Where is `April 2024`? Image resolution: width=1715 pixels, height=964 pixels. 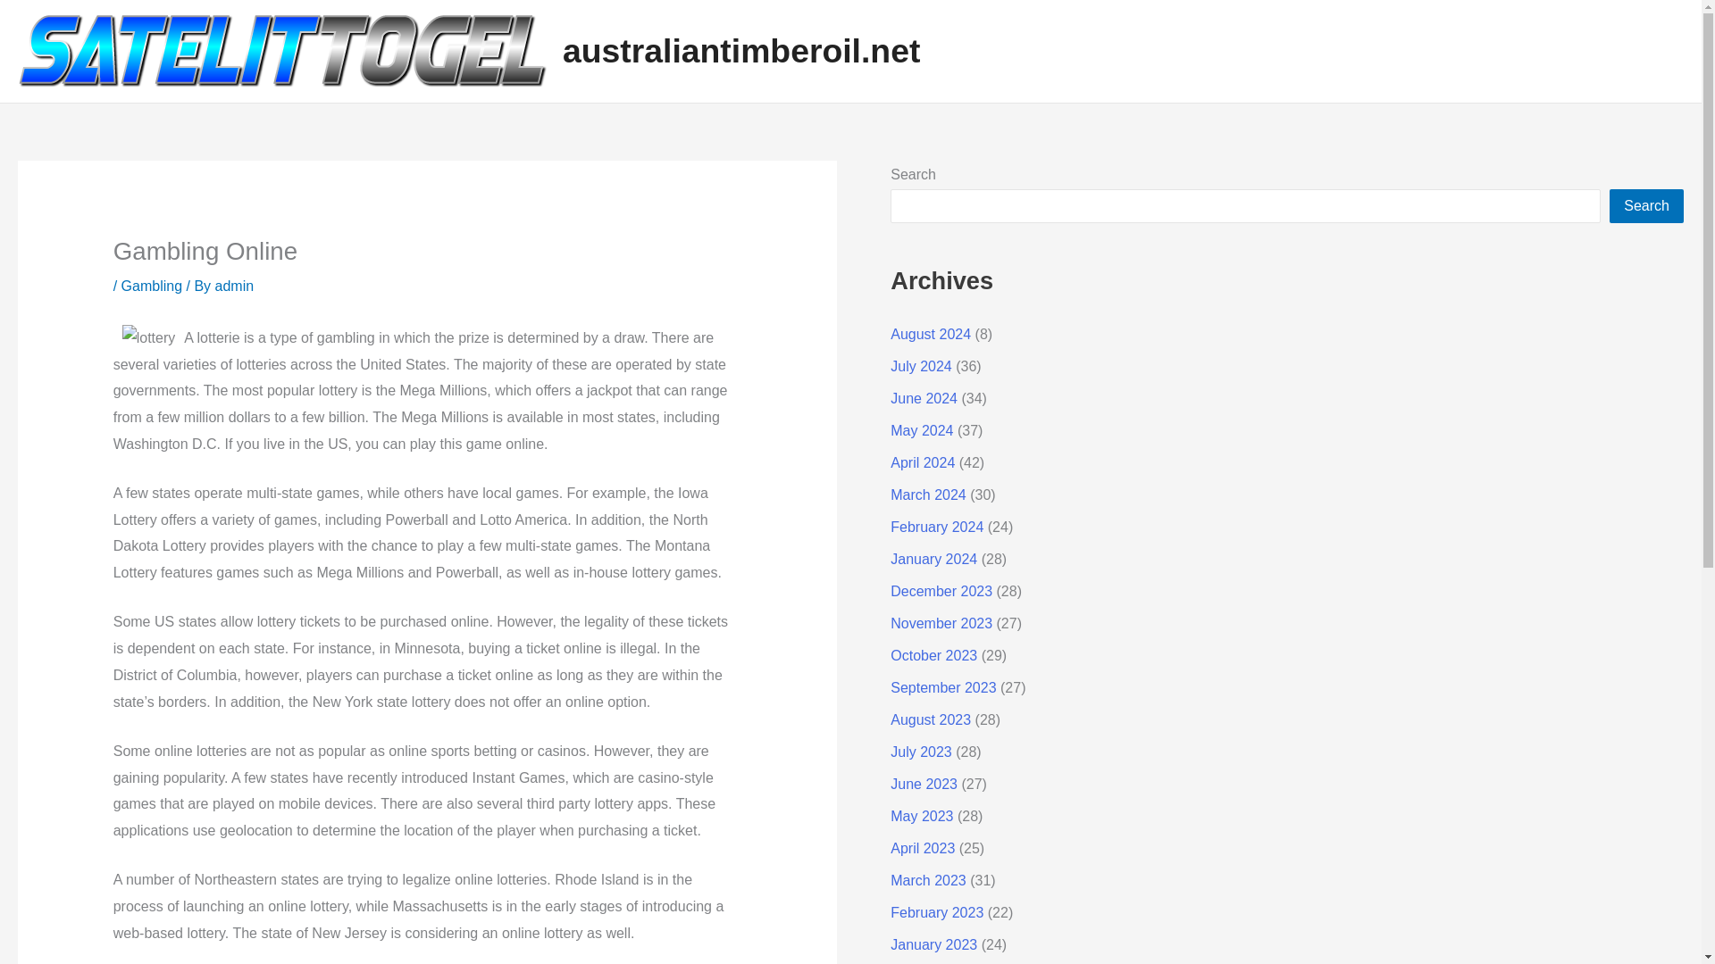
April 2024 is located at coordinates (922, 462).